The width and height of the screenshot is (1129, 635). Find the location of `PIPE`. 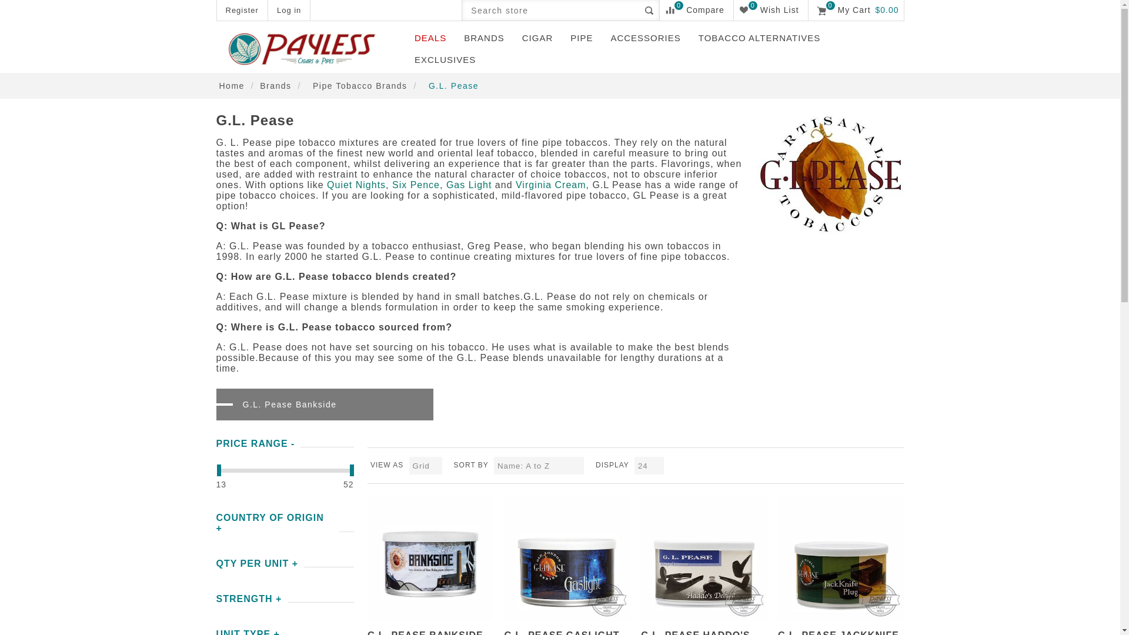

PIPE is located at coordinates (581, 38).